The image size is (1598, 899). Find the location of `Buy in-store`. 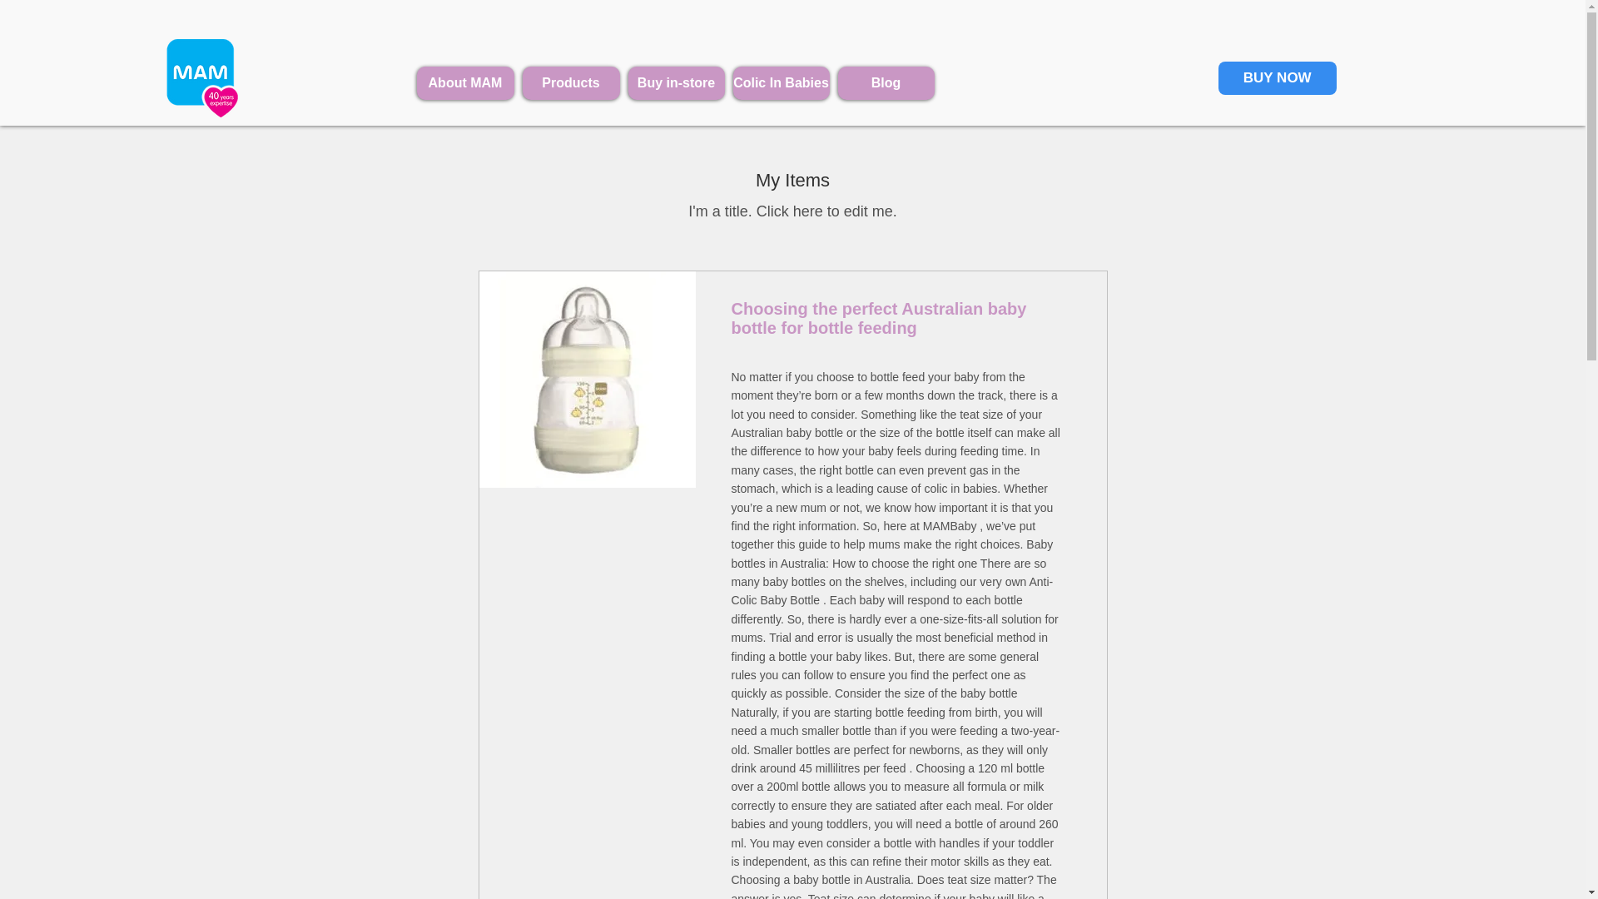

Buy in-store is located at coordinates (676, 82).